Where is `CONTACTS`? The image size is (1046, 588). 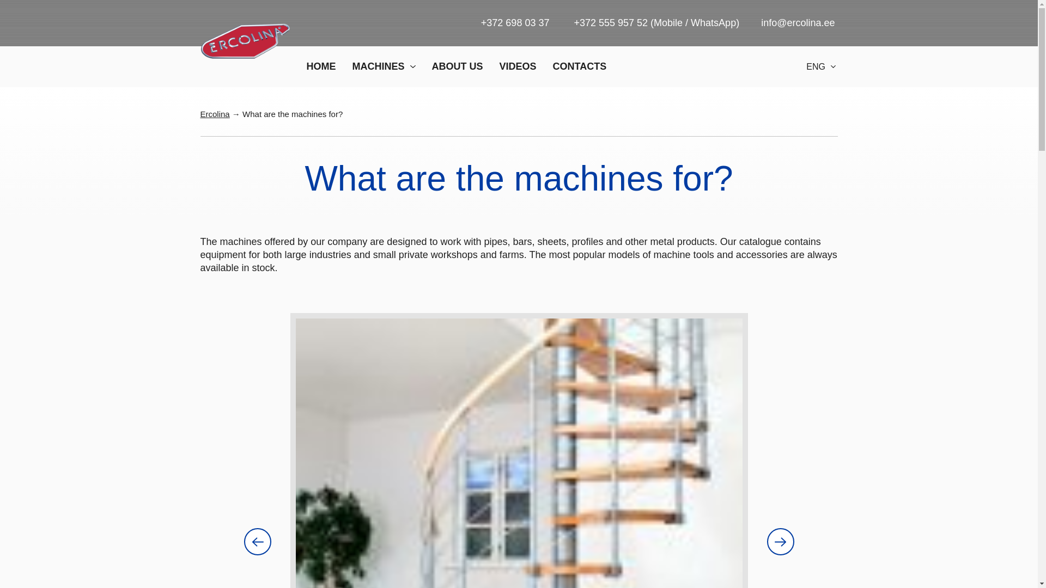 CONTACTS is located at coordinates (580, 66).